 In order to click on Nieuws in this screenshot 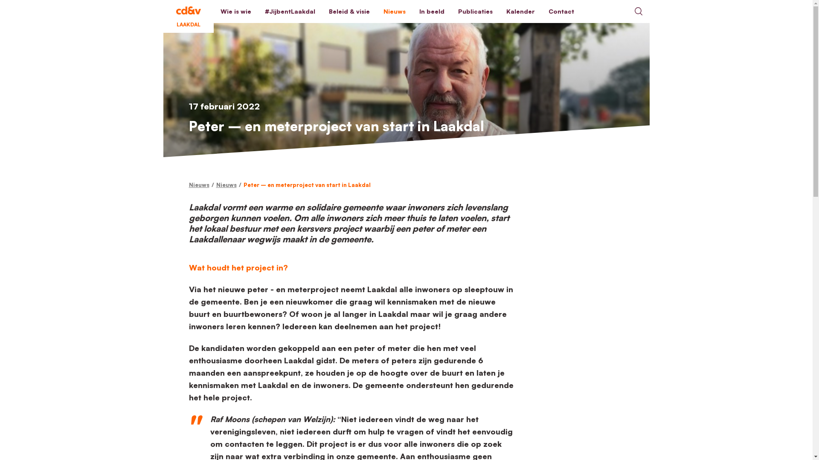, I will do `click(199, 185)`.